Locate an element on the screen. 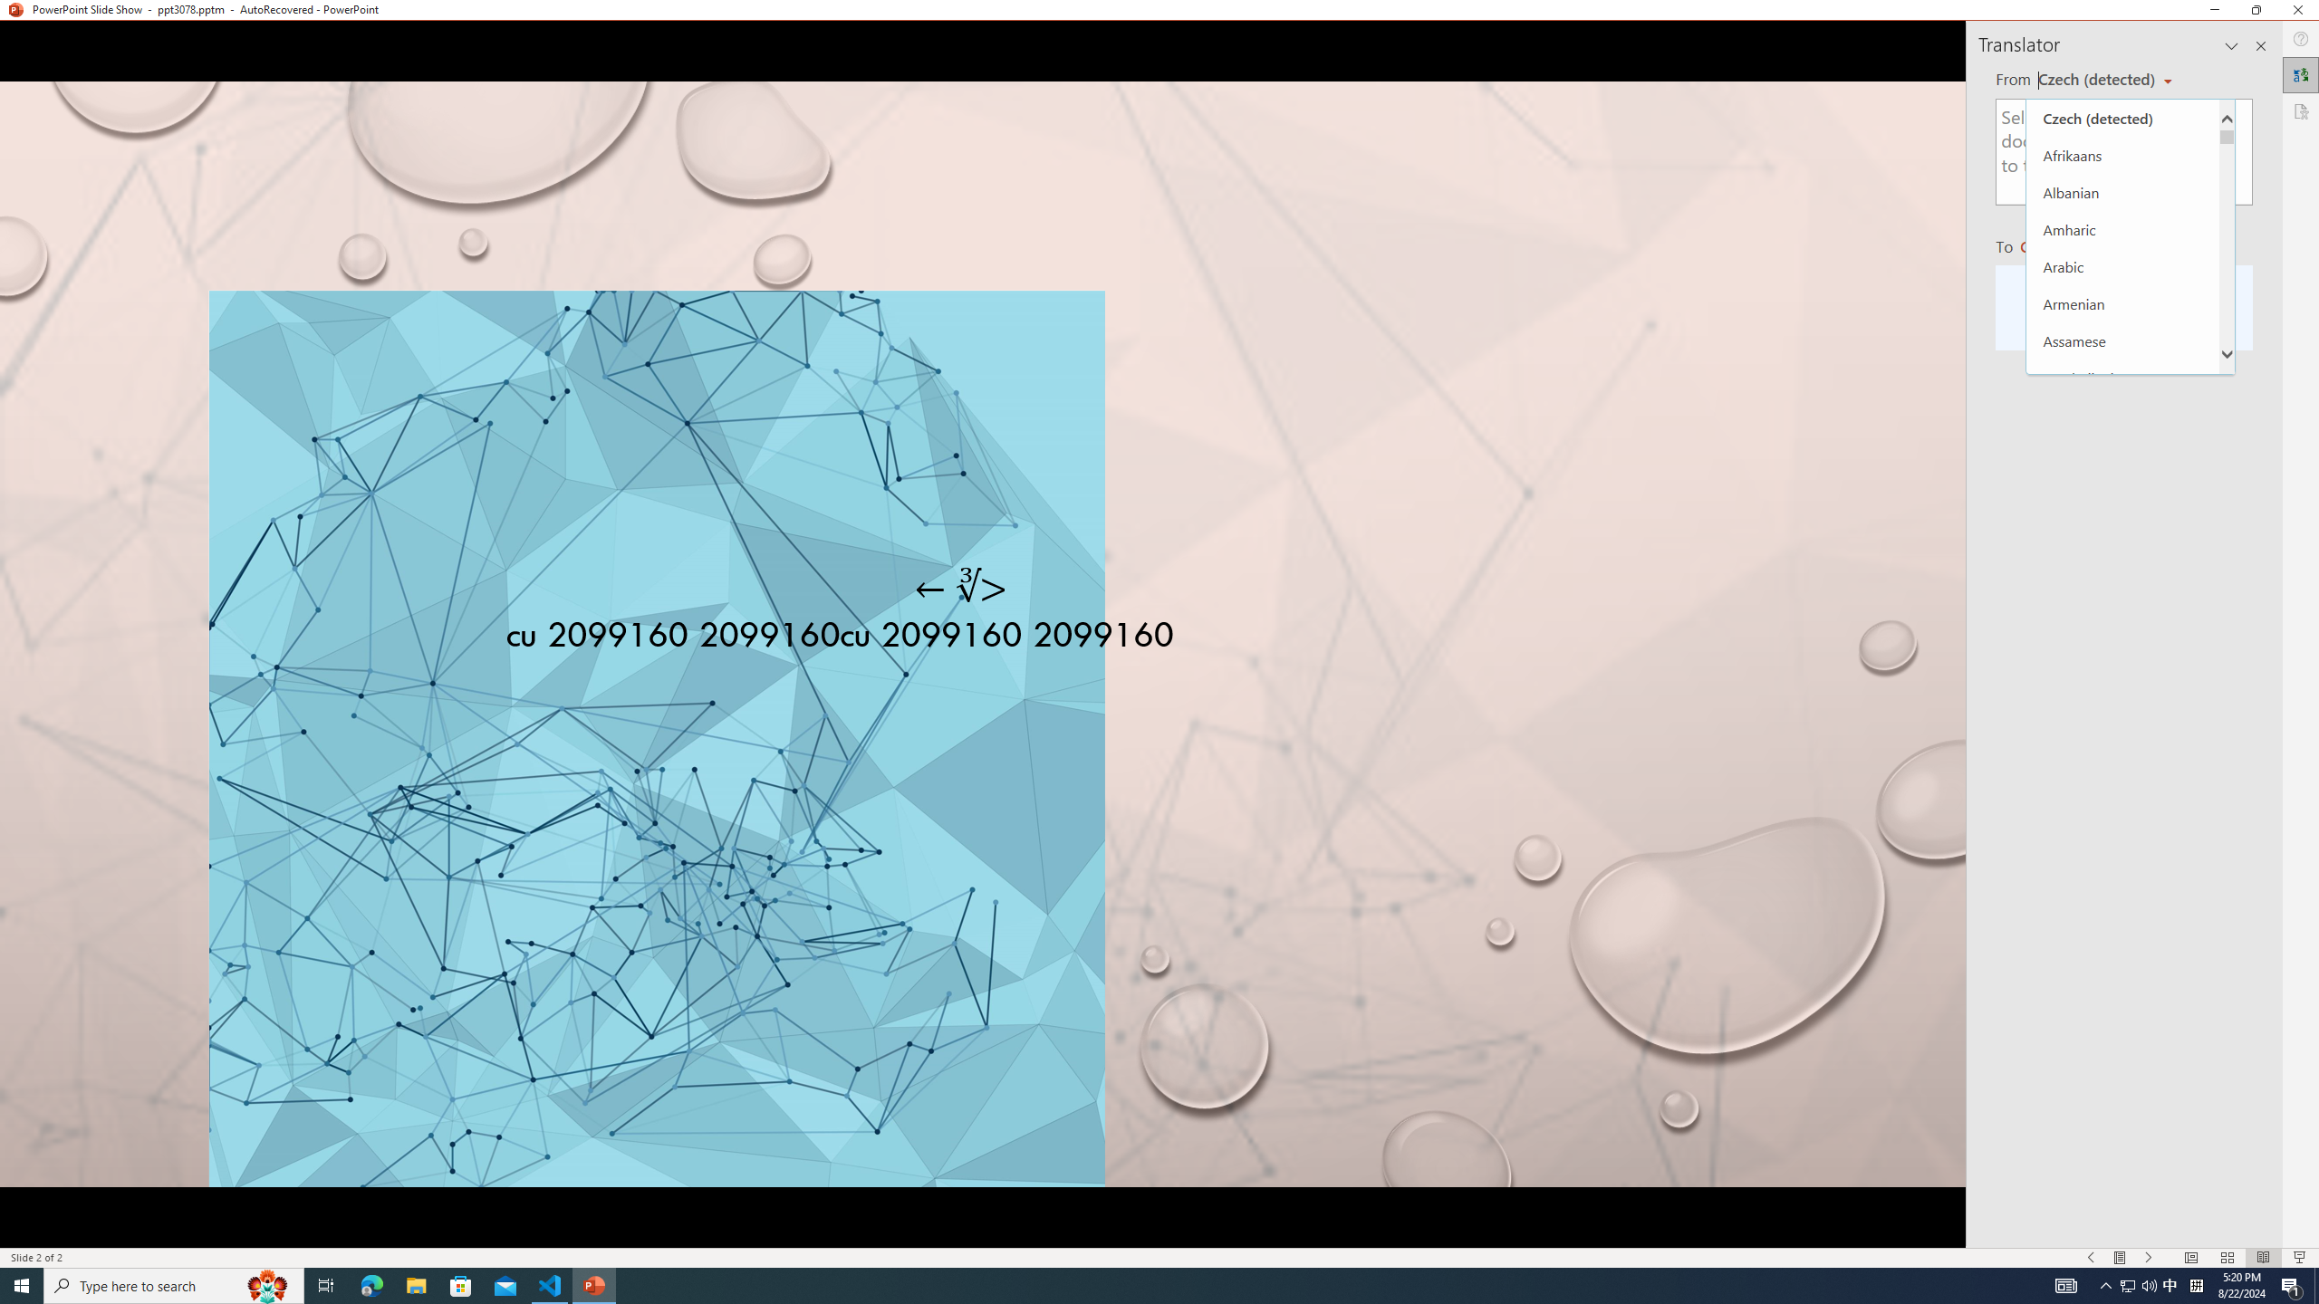  Transformer Circuits Thread is located at coordinates (1136, 125).